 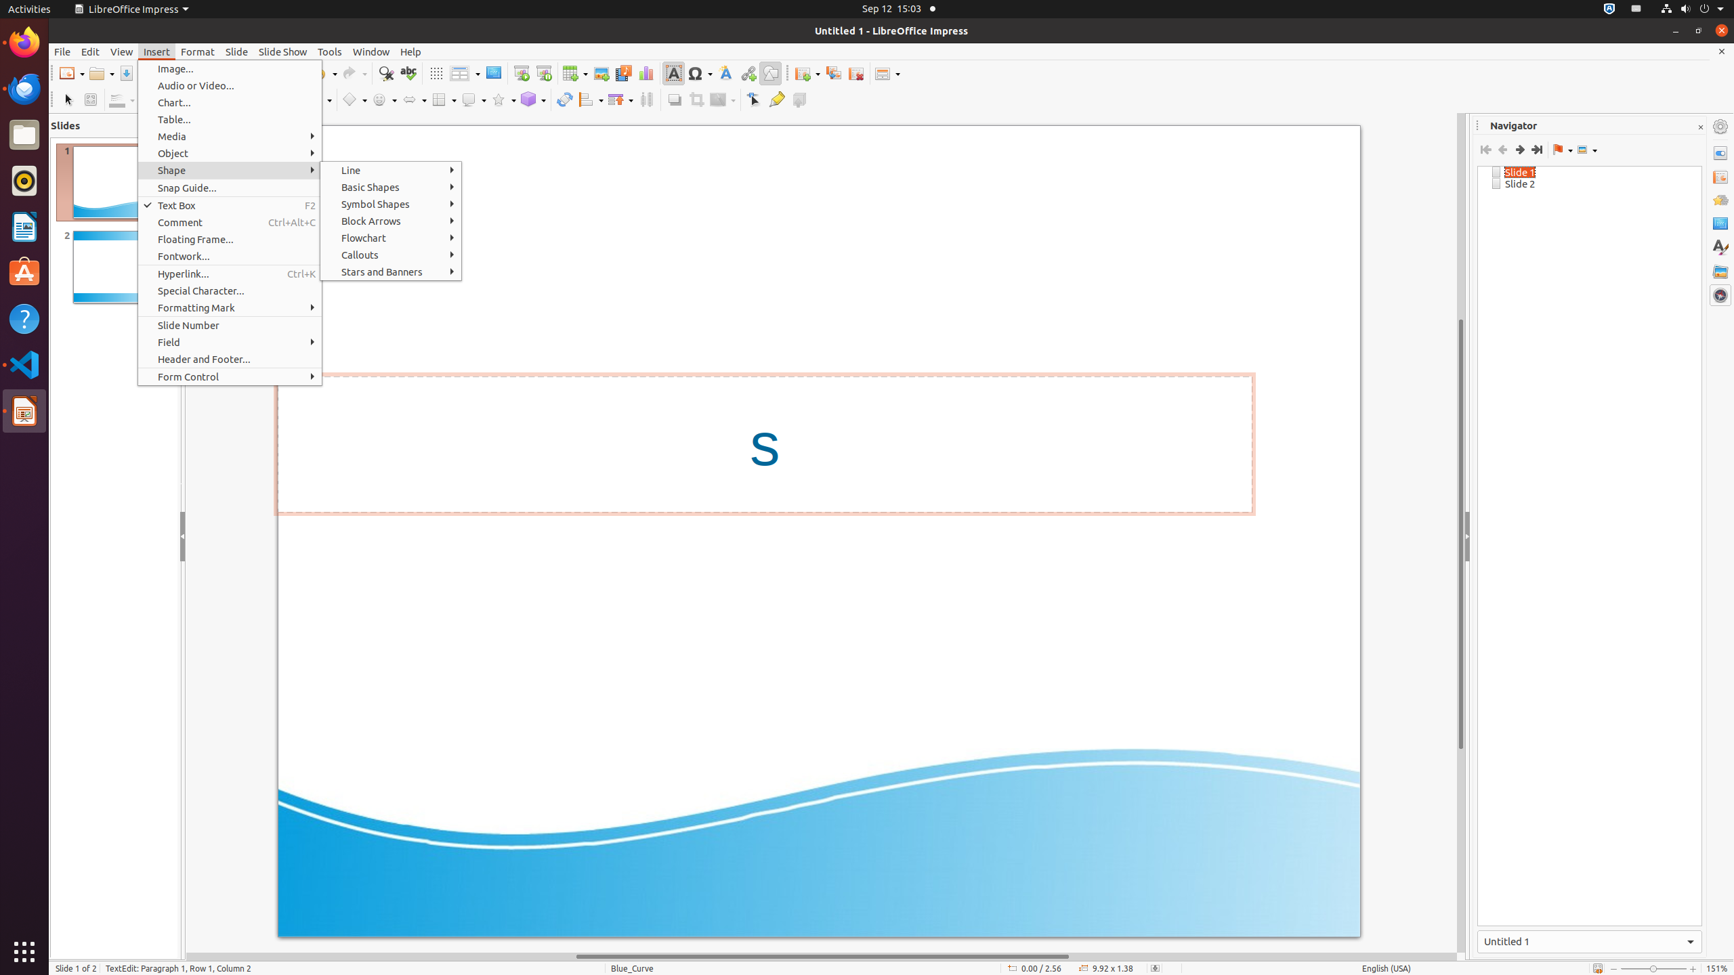 I want to click on Drag Mode, so click(x=1563, y=150).